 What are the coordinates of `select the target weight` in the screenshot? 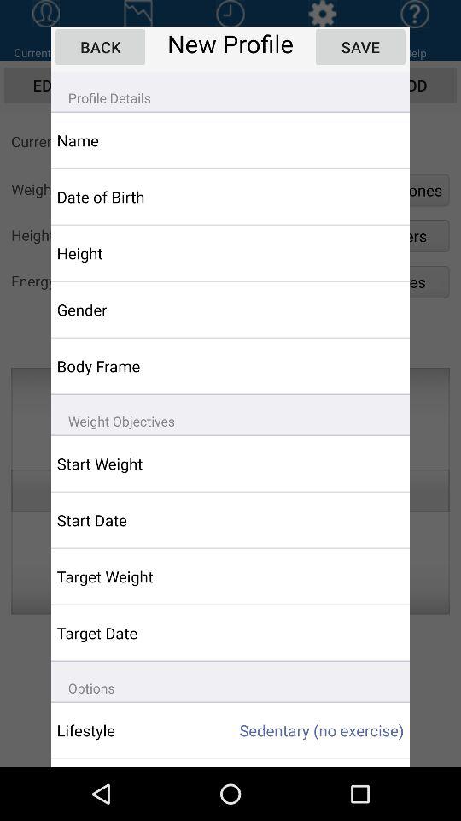 It's located at (133, 576).